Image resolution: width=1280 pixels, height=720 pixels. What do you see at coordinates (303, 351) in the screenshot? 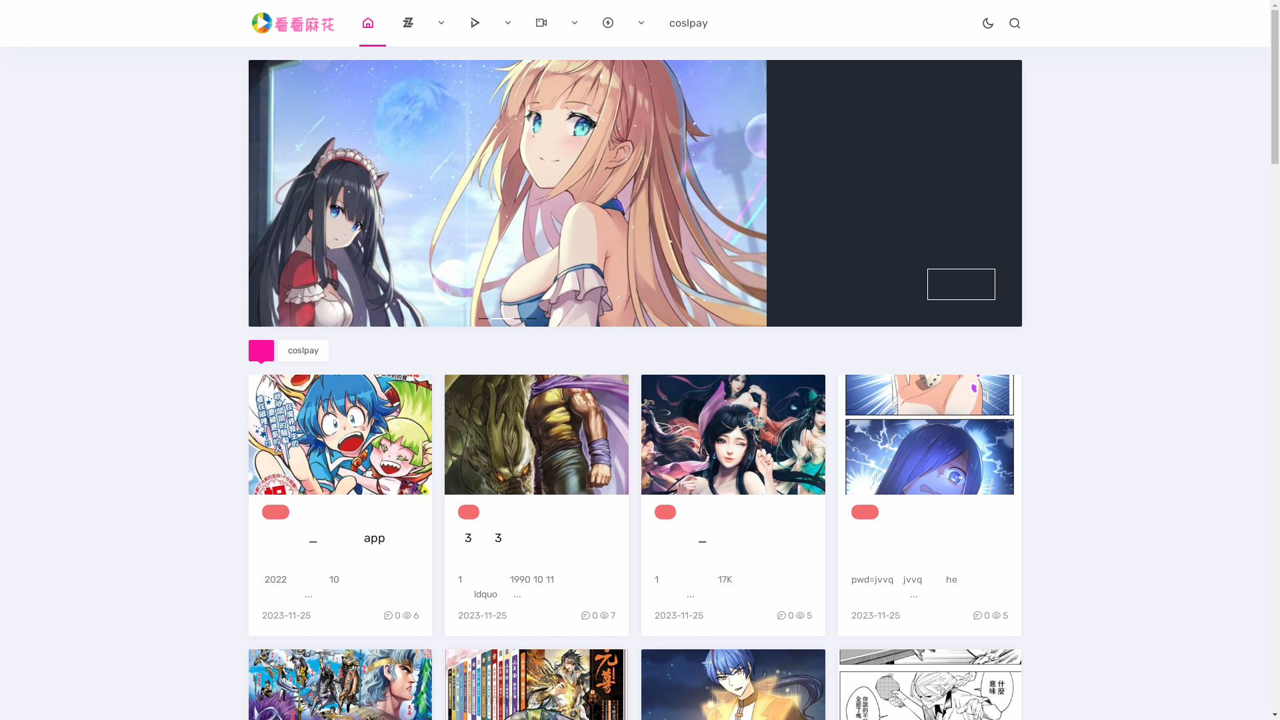
I see `coslpay` at bounding box center [303, 351].